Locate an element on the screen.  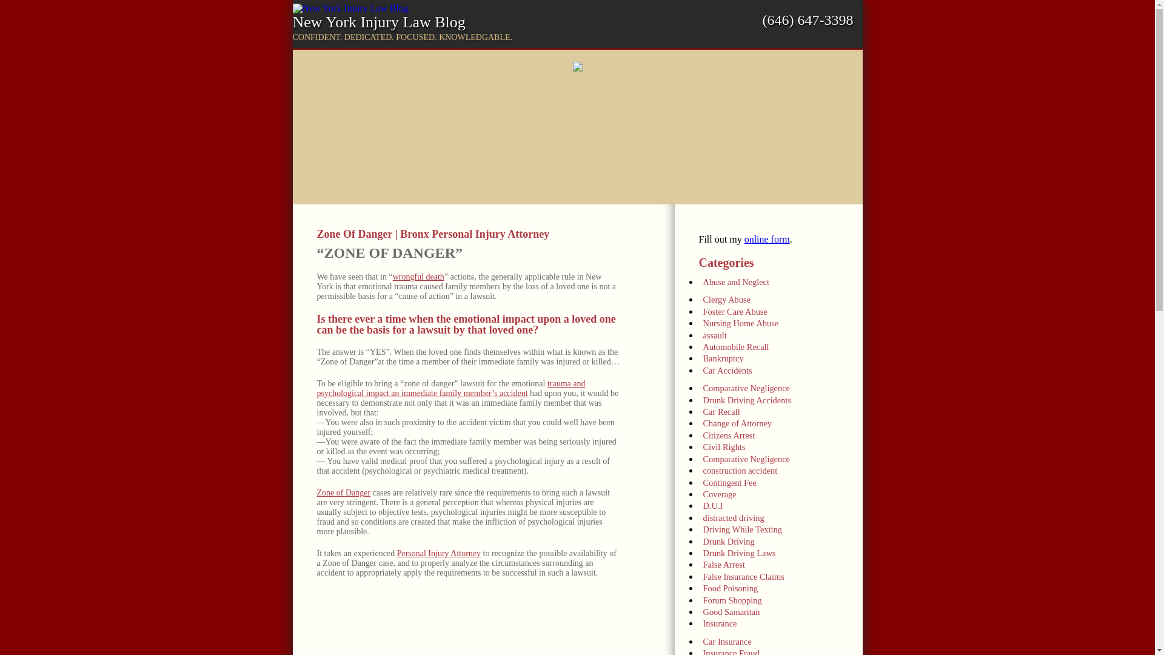
Forum Shopping is located at coordinates (771, 599).